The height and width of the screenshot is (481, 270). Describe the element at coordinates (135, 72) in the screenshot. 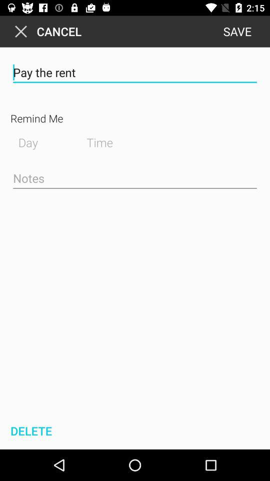

I see `tap pay the rent item` at that location.